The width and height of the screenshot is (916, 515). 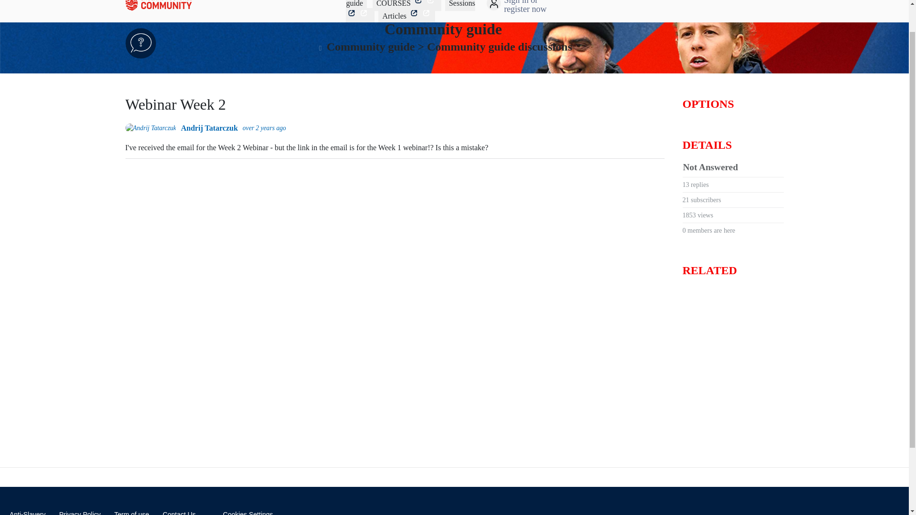 What do you see at coordinates (494, 6) in the screenshot?
I see `User` at bounding box center [494, 6].